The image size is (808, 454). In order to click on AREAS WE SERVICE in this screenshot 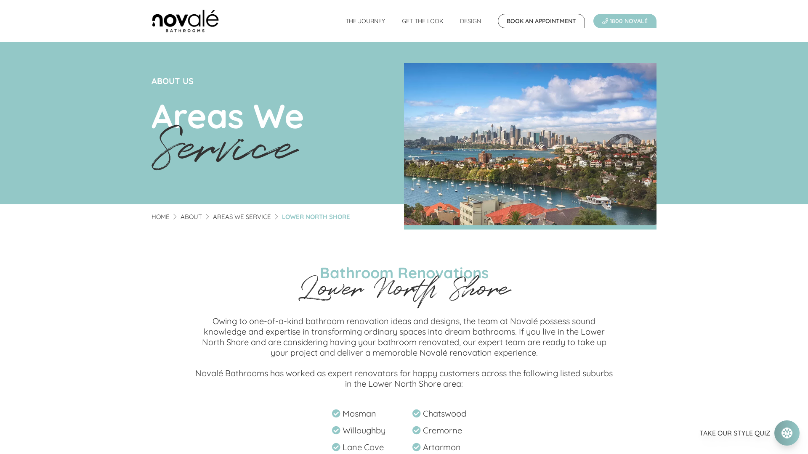, I will do `click(242, 217)`.